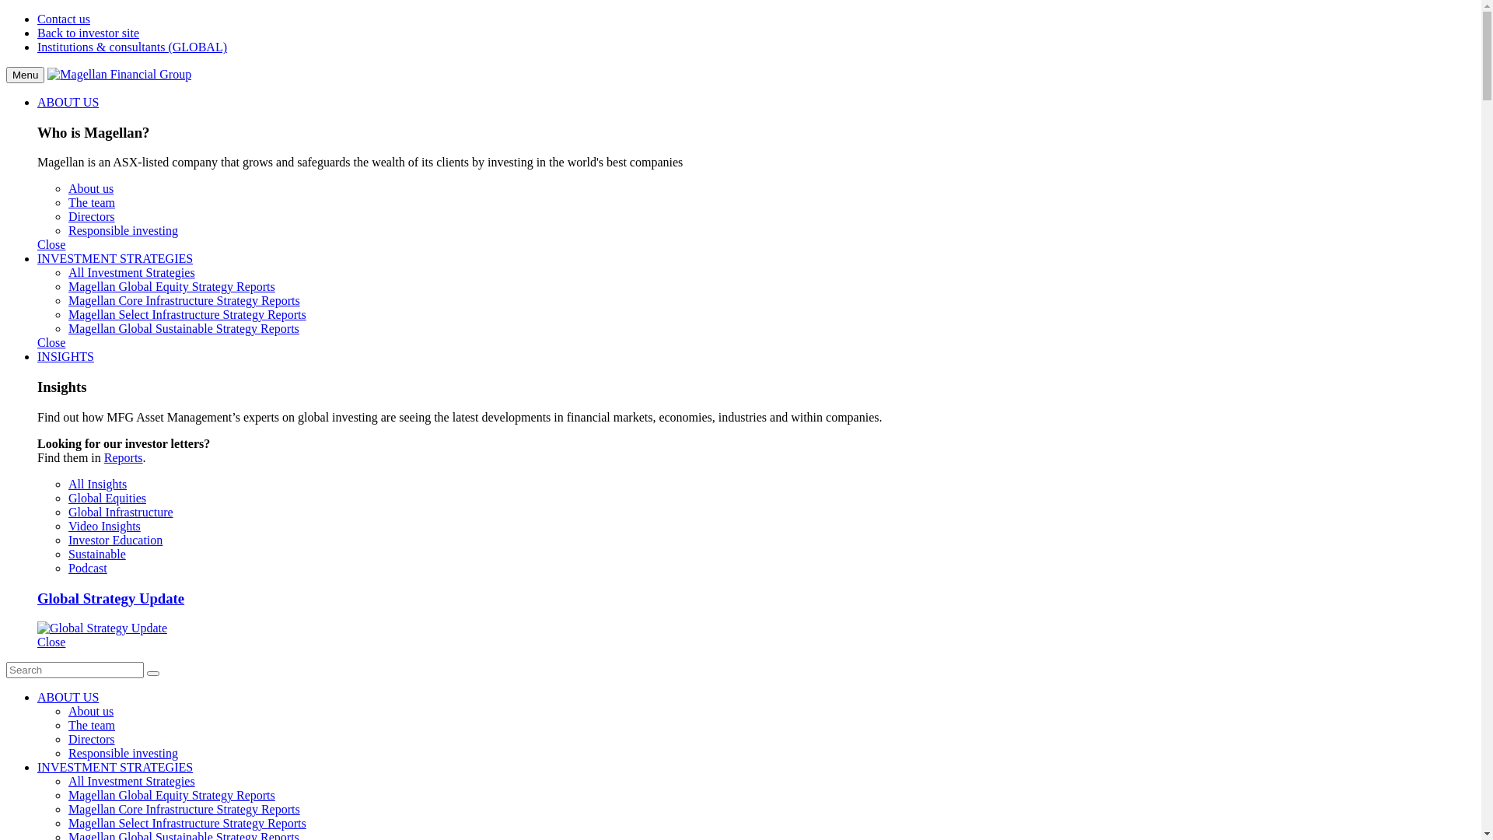  I want to click on ABOUT US, so click(68, 697).